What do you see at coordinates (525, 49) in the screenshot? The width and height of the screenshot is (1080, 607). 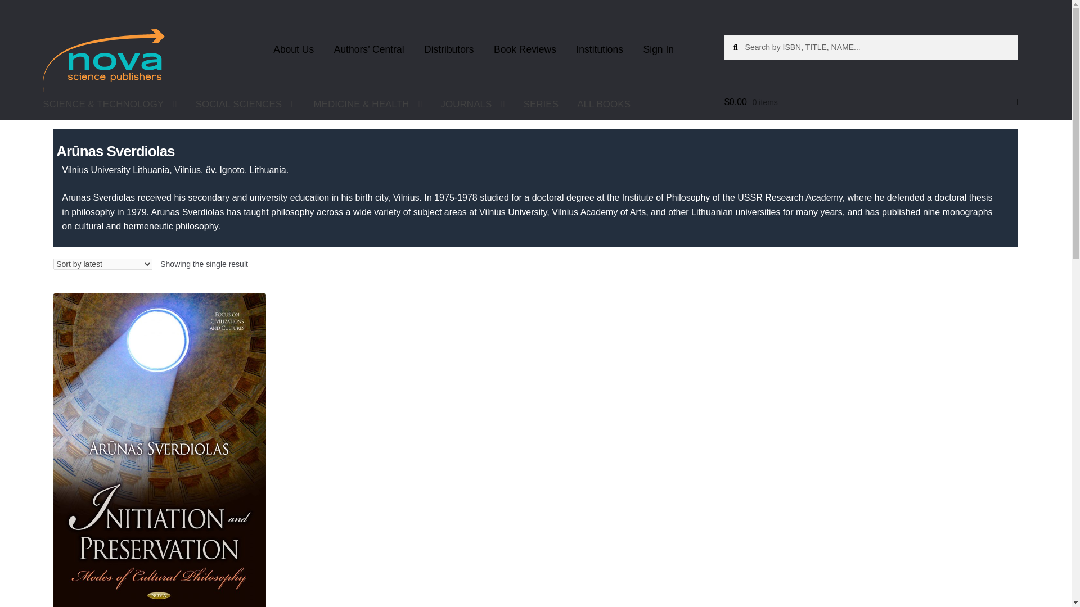 I see `Book Reviews` at bounding box center [525, 49].